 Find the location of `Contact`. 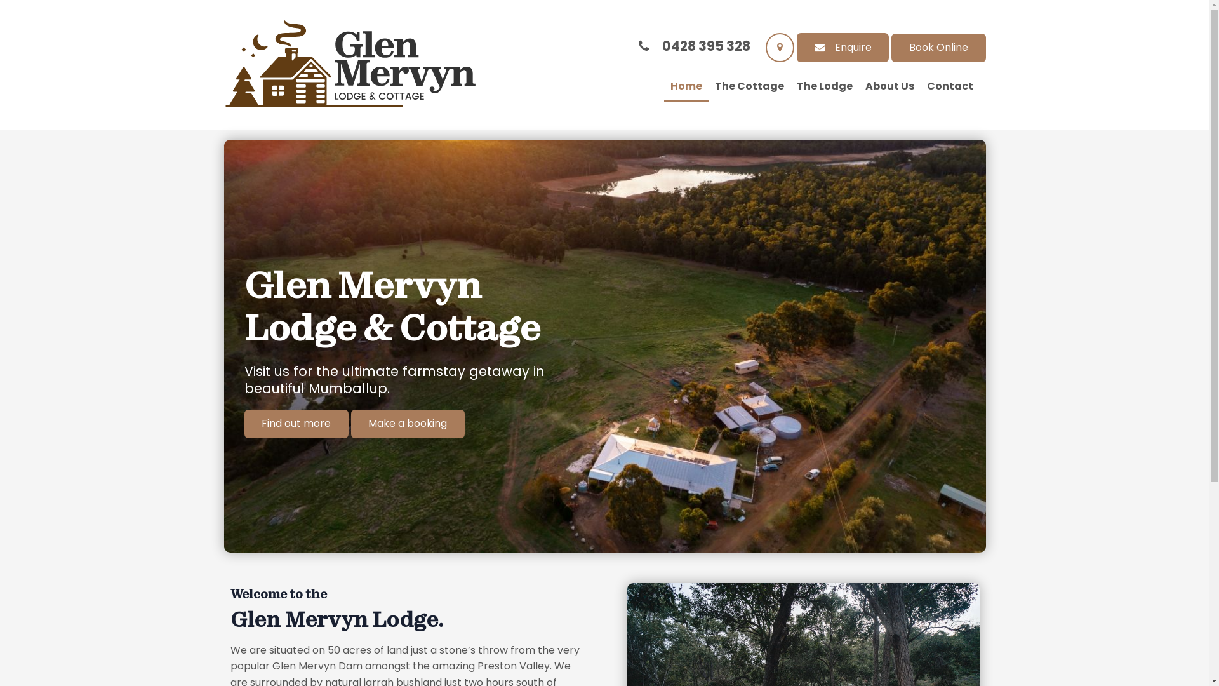

Contact is located at coordinates (950, 87).